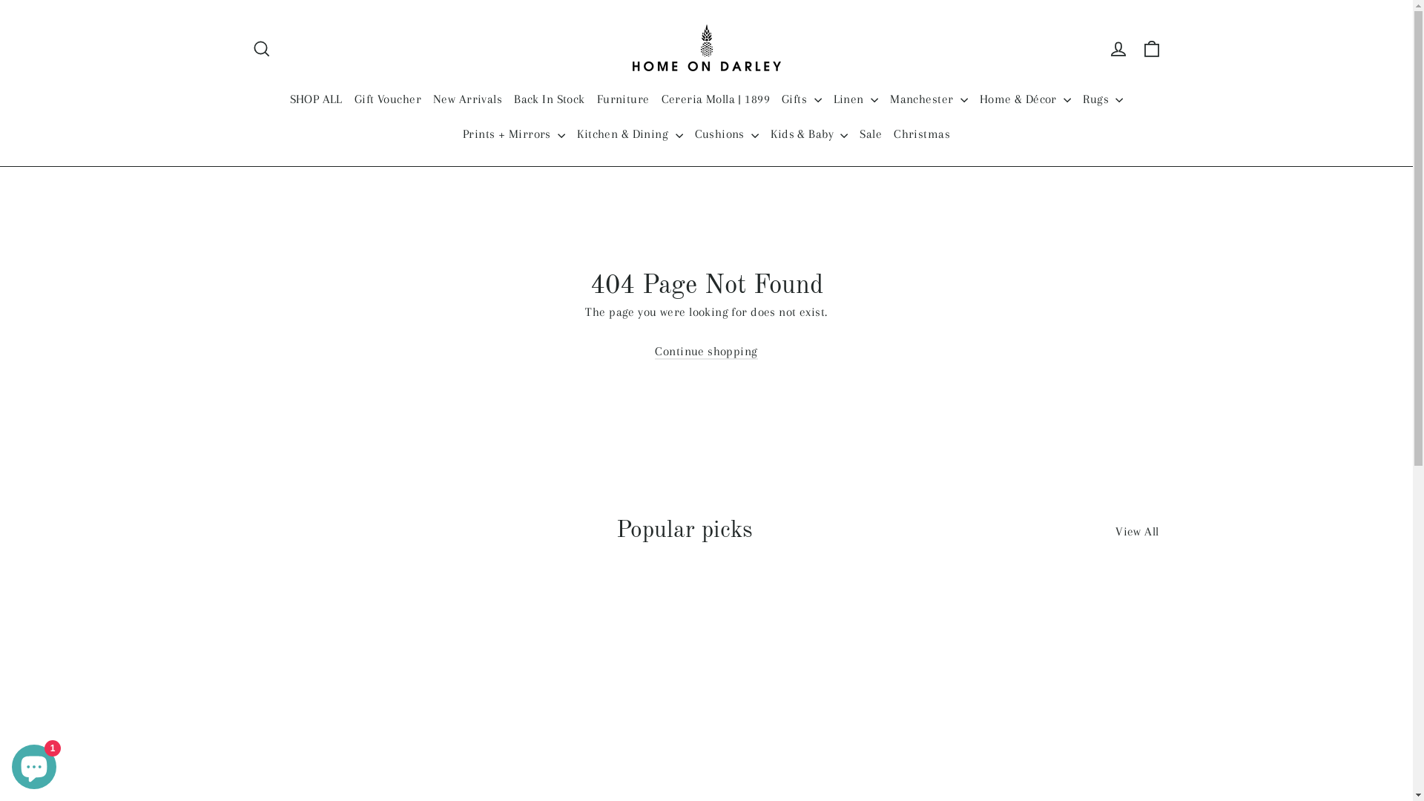 The height and width of the screenshot is (801, 1424). I want to click on Continue shopping, so click(706, 352).